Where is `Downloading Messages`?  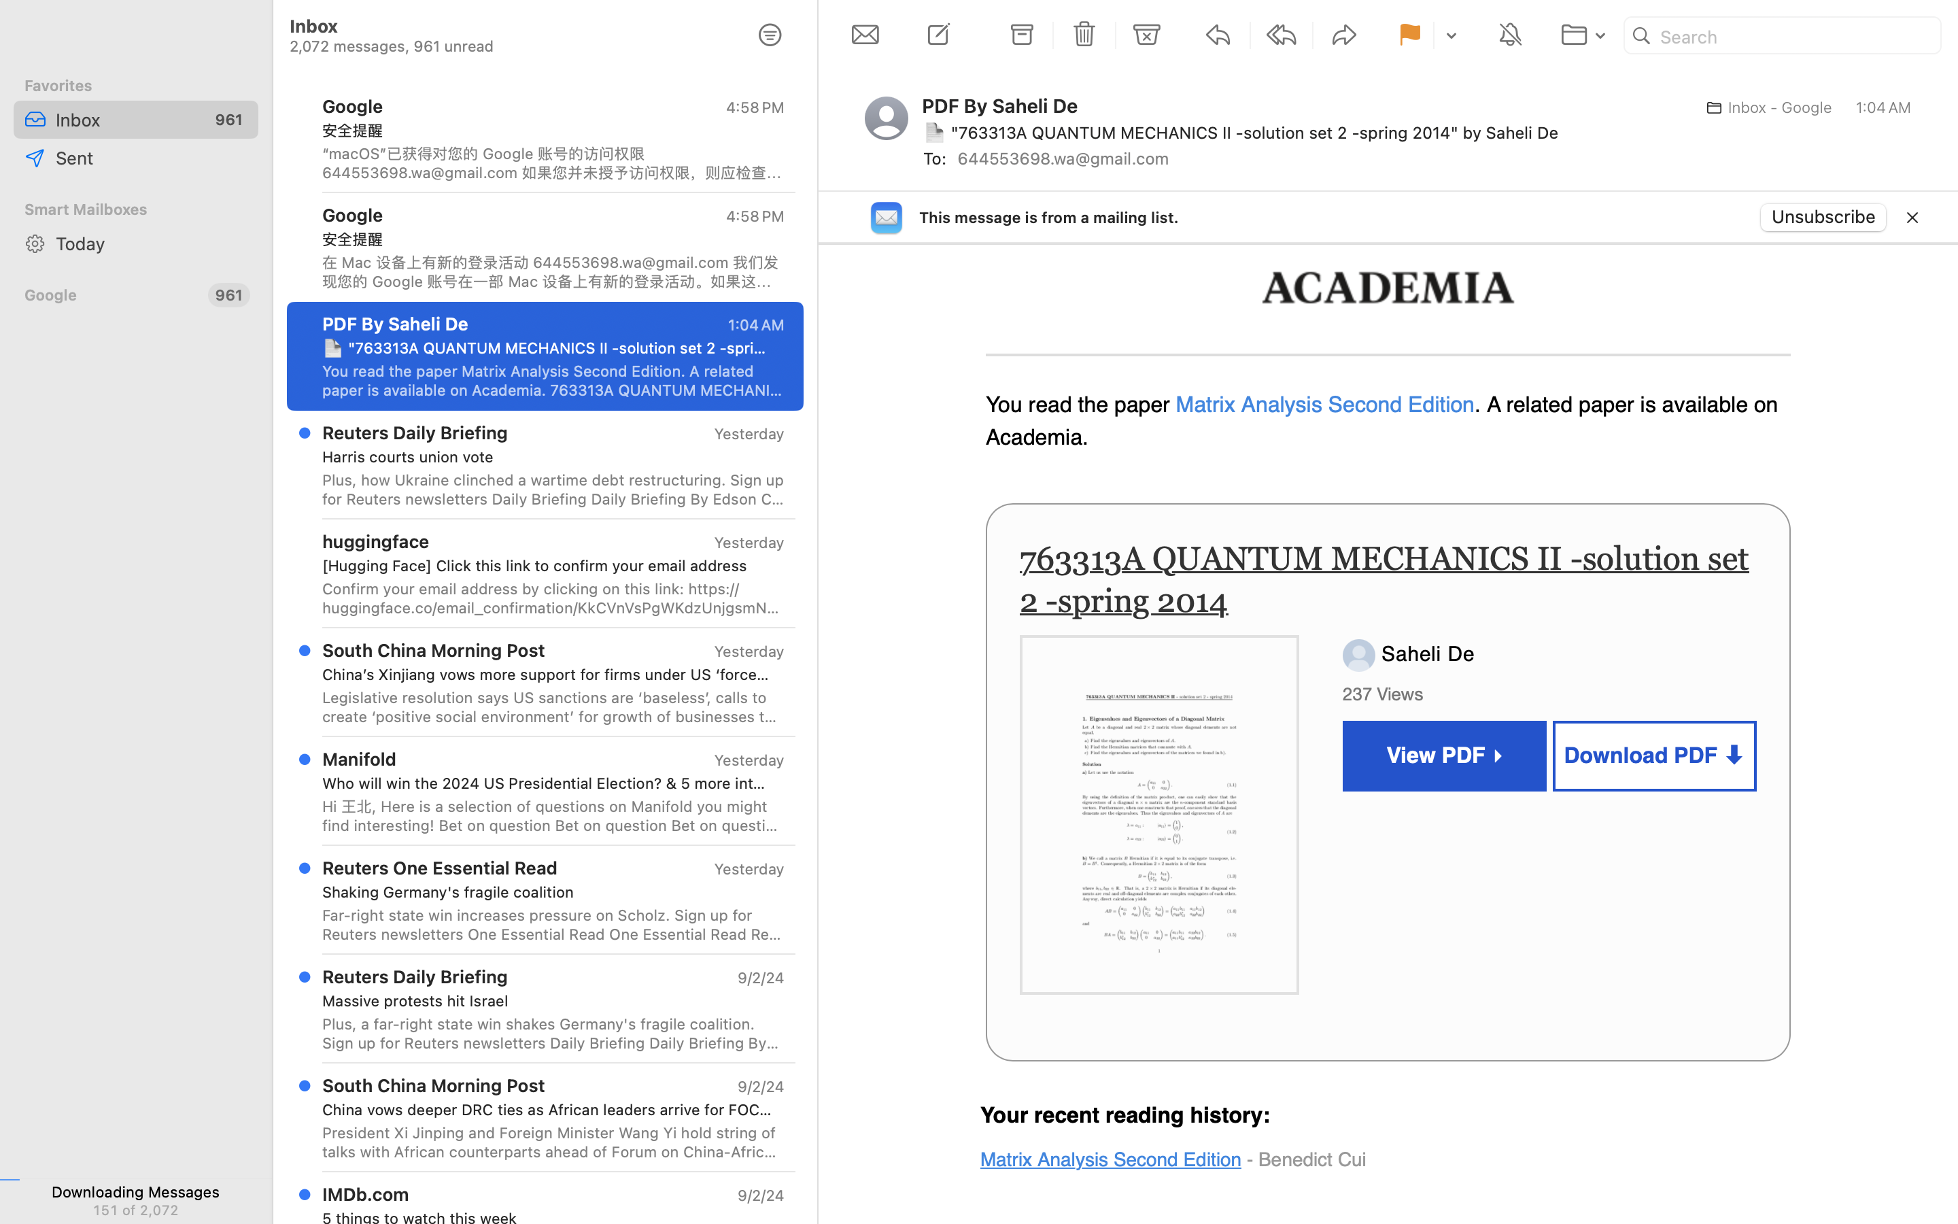
Downloading Messages is located at coordinates (136, 1191).